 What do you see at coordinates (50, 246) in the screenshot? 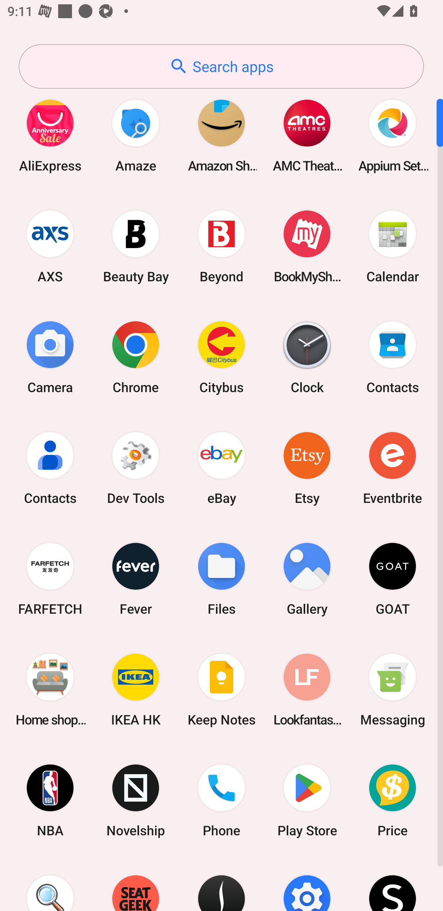
I see `AXS` at bounding box center [50, 246].